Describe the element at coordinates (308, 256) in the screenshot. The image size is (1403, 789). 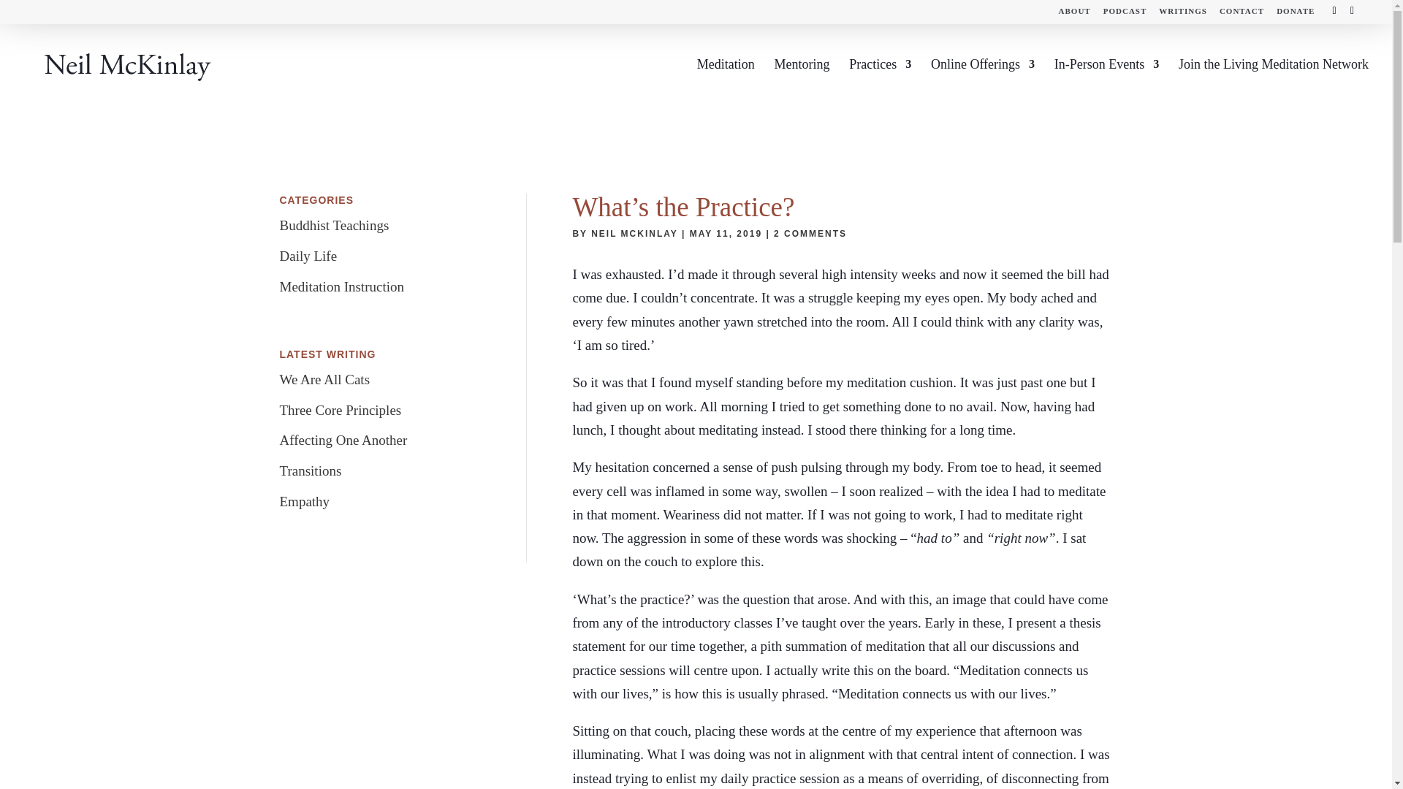
I see `Daily Life` at that location.